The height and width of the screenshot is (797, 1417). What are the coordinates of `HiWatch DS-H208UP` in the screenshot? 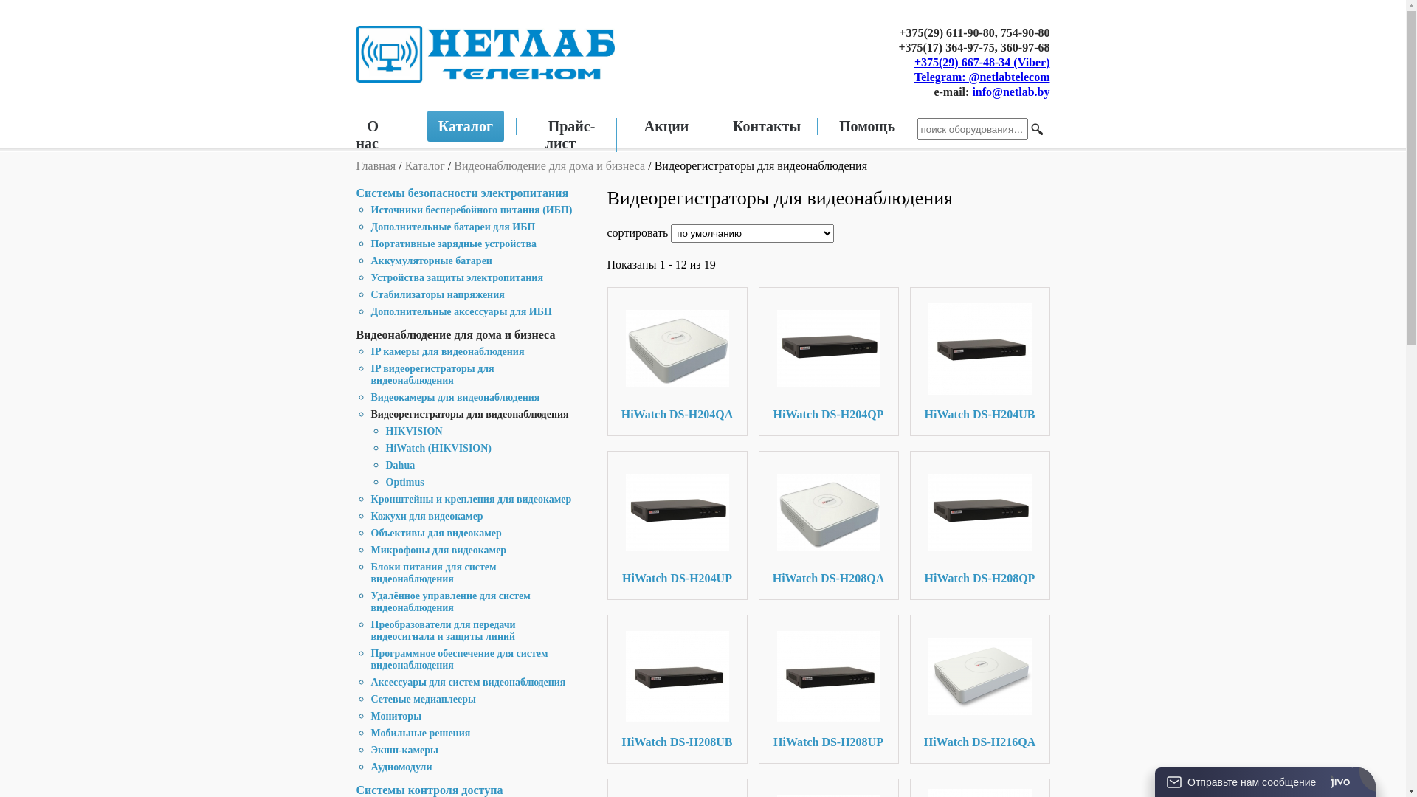 It's located at (828, 742).